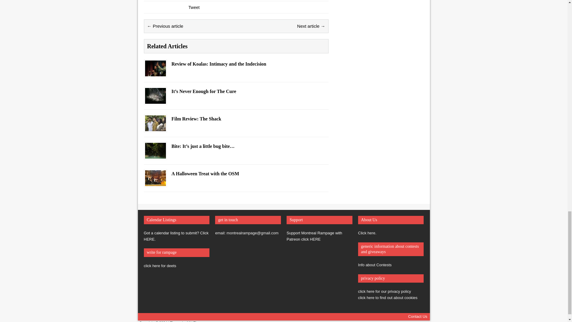 This screenshot has width=572, height=322. Describe the element at coordinates (155, 73) in the screenshot. I see `Review of Koalas: Intimacy and the Indecision` at that location.